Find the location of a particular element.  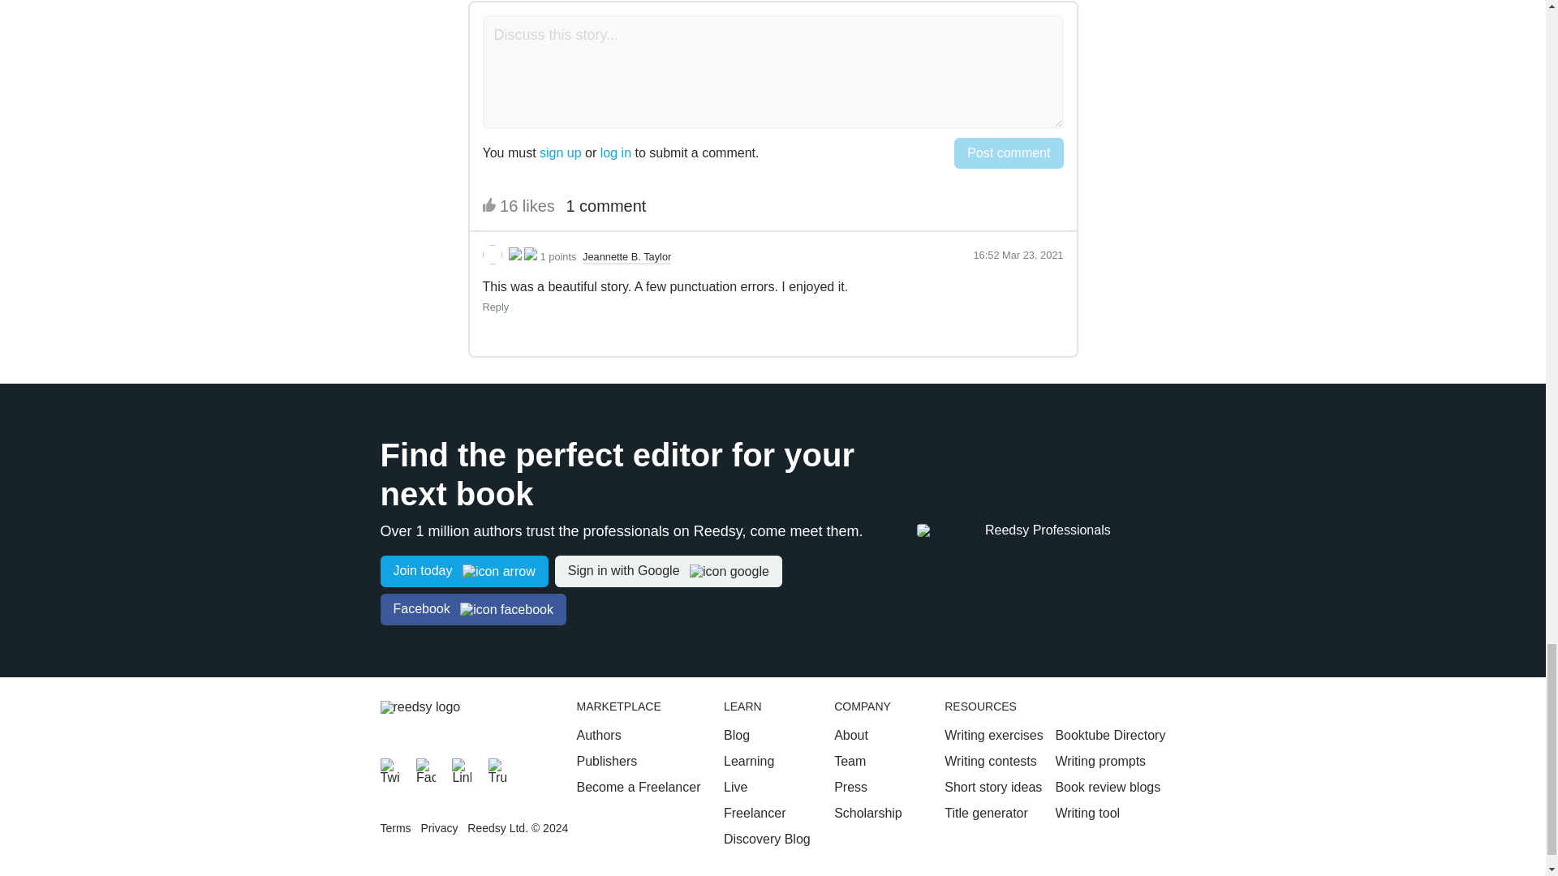

LinkedIn is located at coordinates (461, 768).